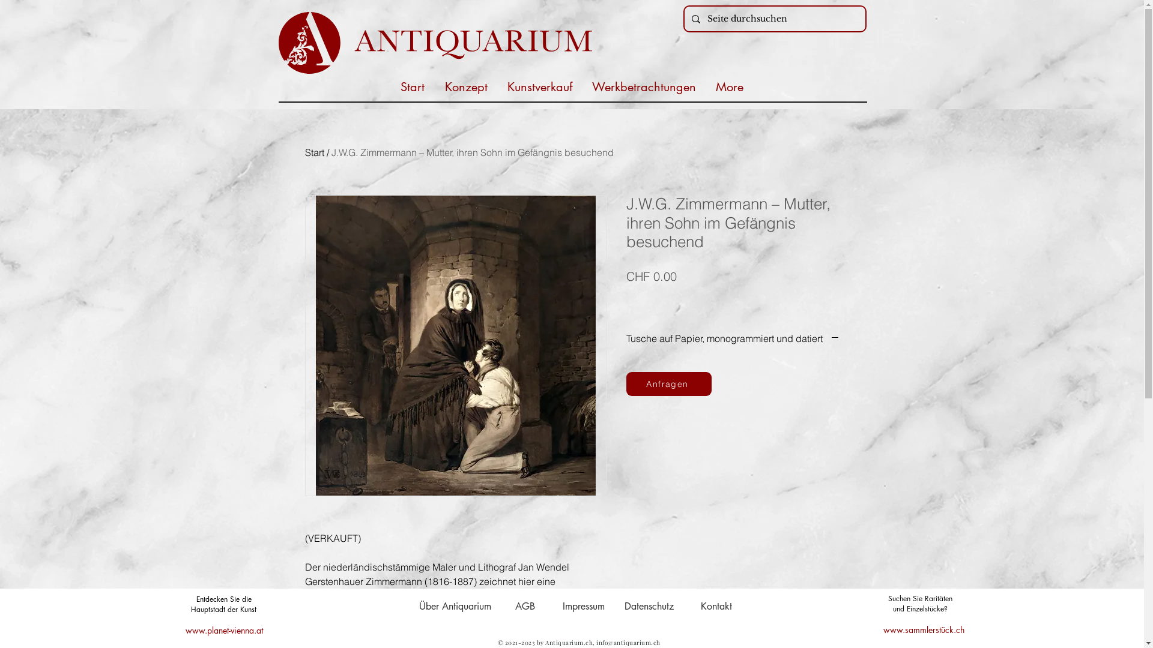  I want to click on Tusche auf Papier, monogrammiert und datiert, so click(733, 338).